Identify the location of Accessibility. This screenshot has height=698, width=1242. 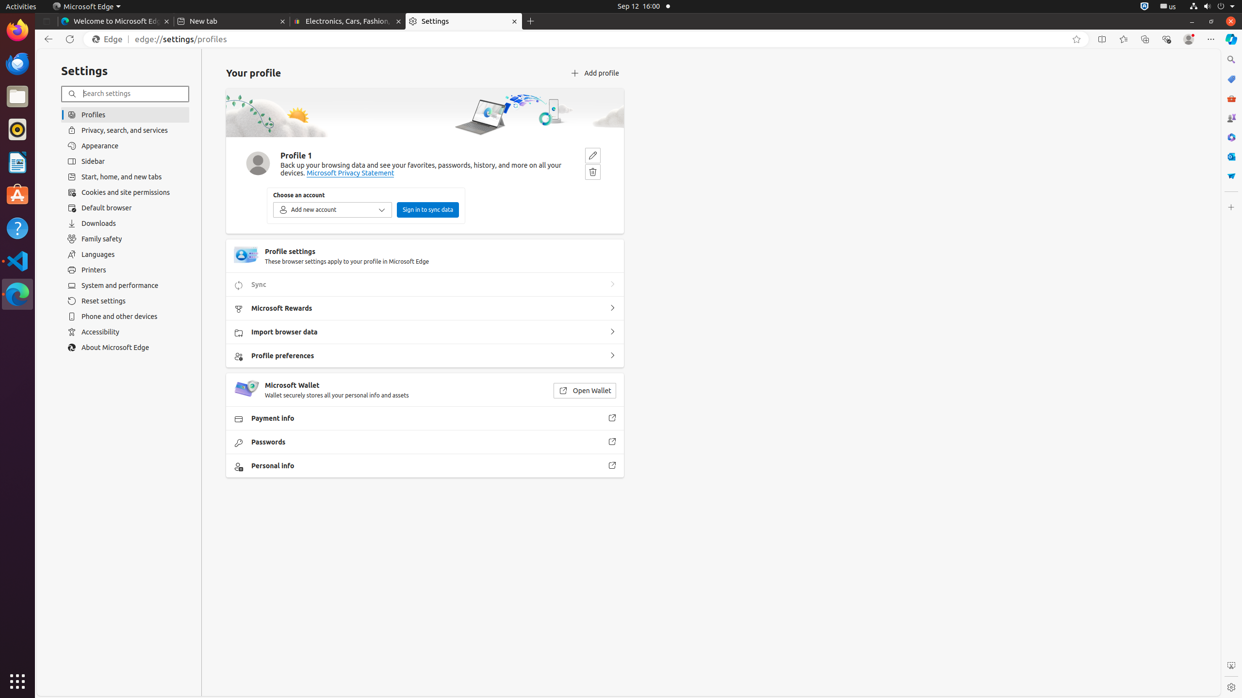
(125, 332).